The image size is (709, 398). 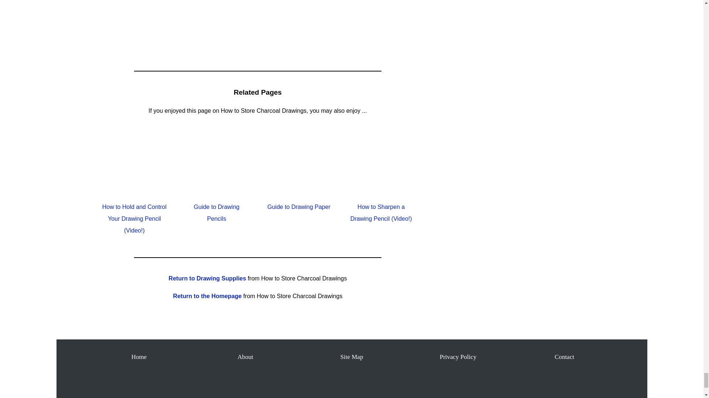 What do you see at coordinates (298, 207) in the screenshot?
I see `Guide to Drawing Paper` at bounding box center [298, 207].